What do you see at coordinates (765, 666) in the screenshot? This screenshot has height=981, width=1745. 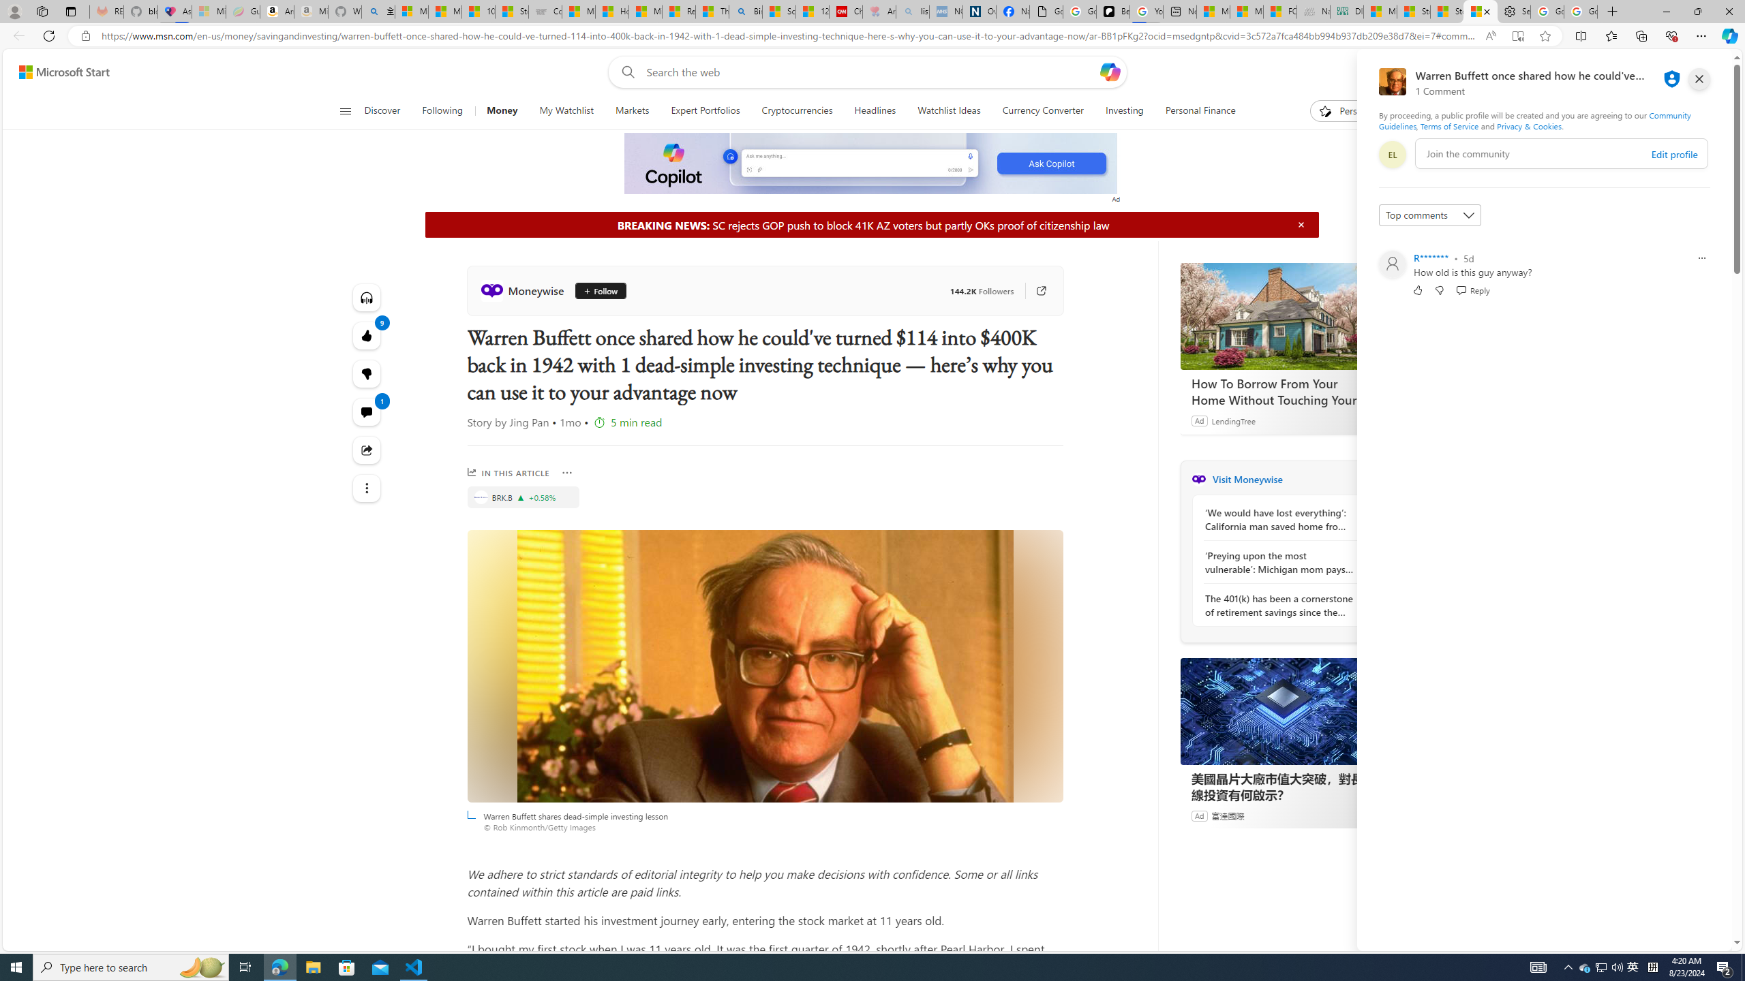 I see `Warren Buffett shares dead-simple investing lesson` at bounding box center [765, 666].